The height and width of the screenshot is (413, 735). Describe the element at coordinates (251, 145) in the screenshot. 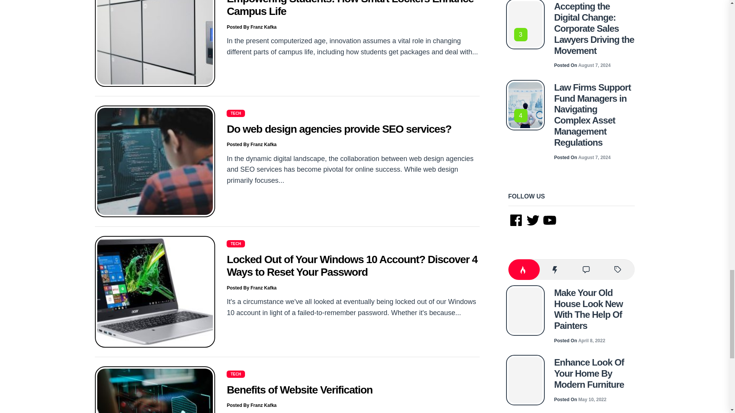

I see `Posted By Franz Kafka` at that location.